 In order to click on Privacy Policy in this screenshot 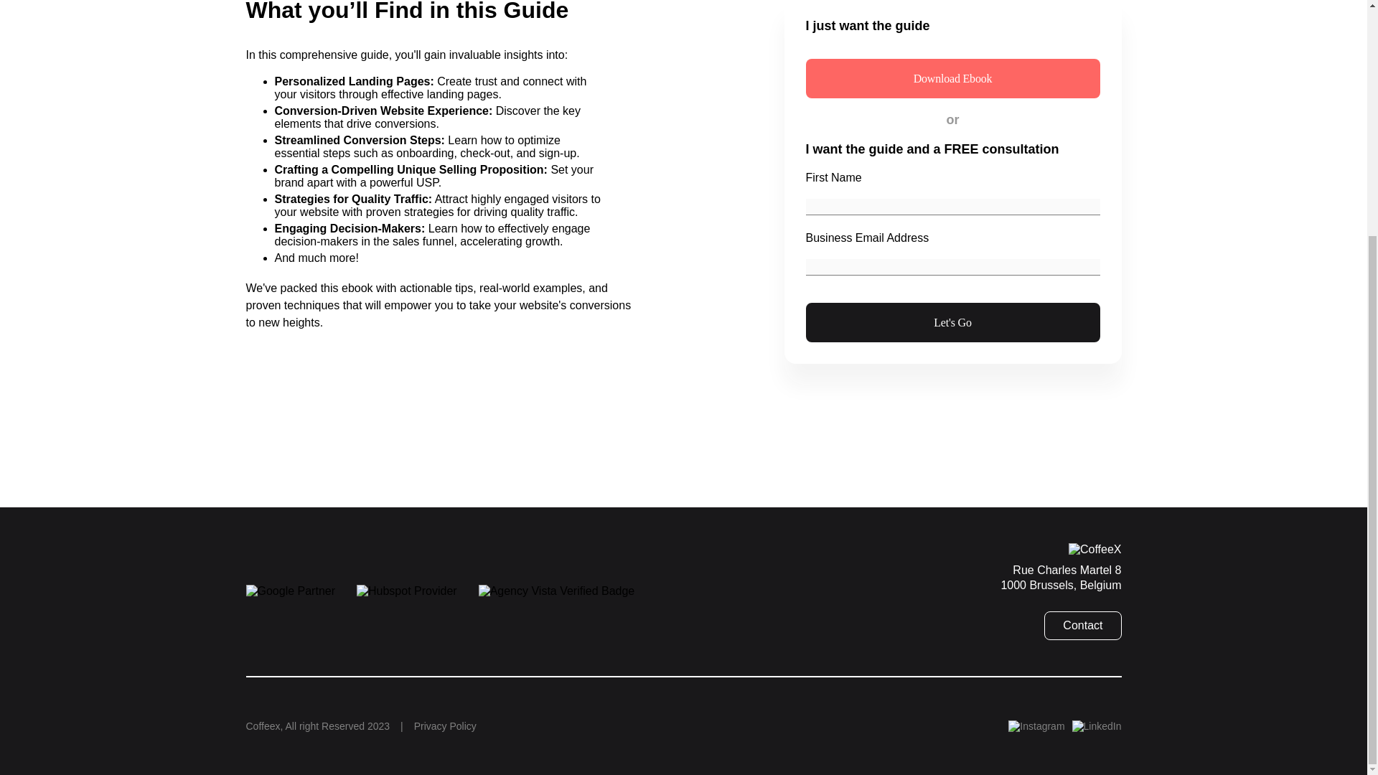, I will do `click(445, 726)`.